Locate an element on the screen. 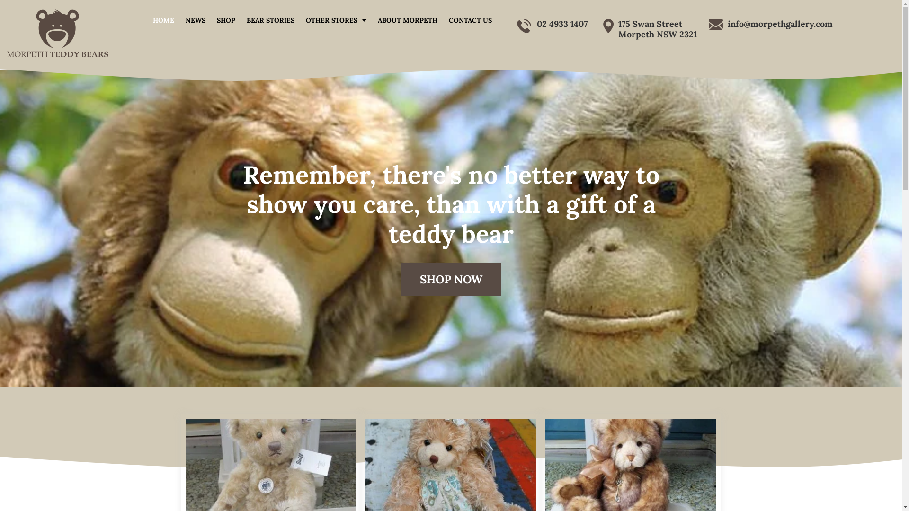  CONTACT US is located at coordinates (471, 20).